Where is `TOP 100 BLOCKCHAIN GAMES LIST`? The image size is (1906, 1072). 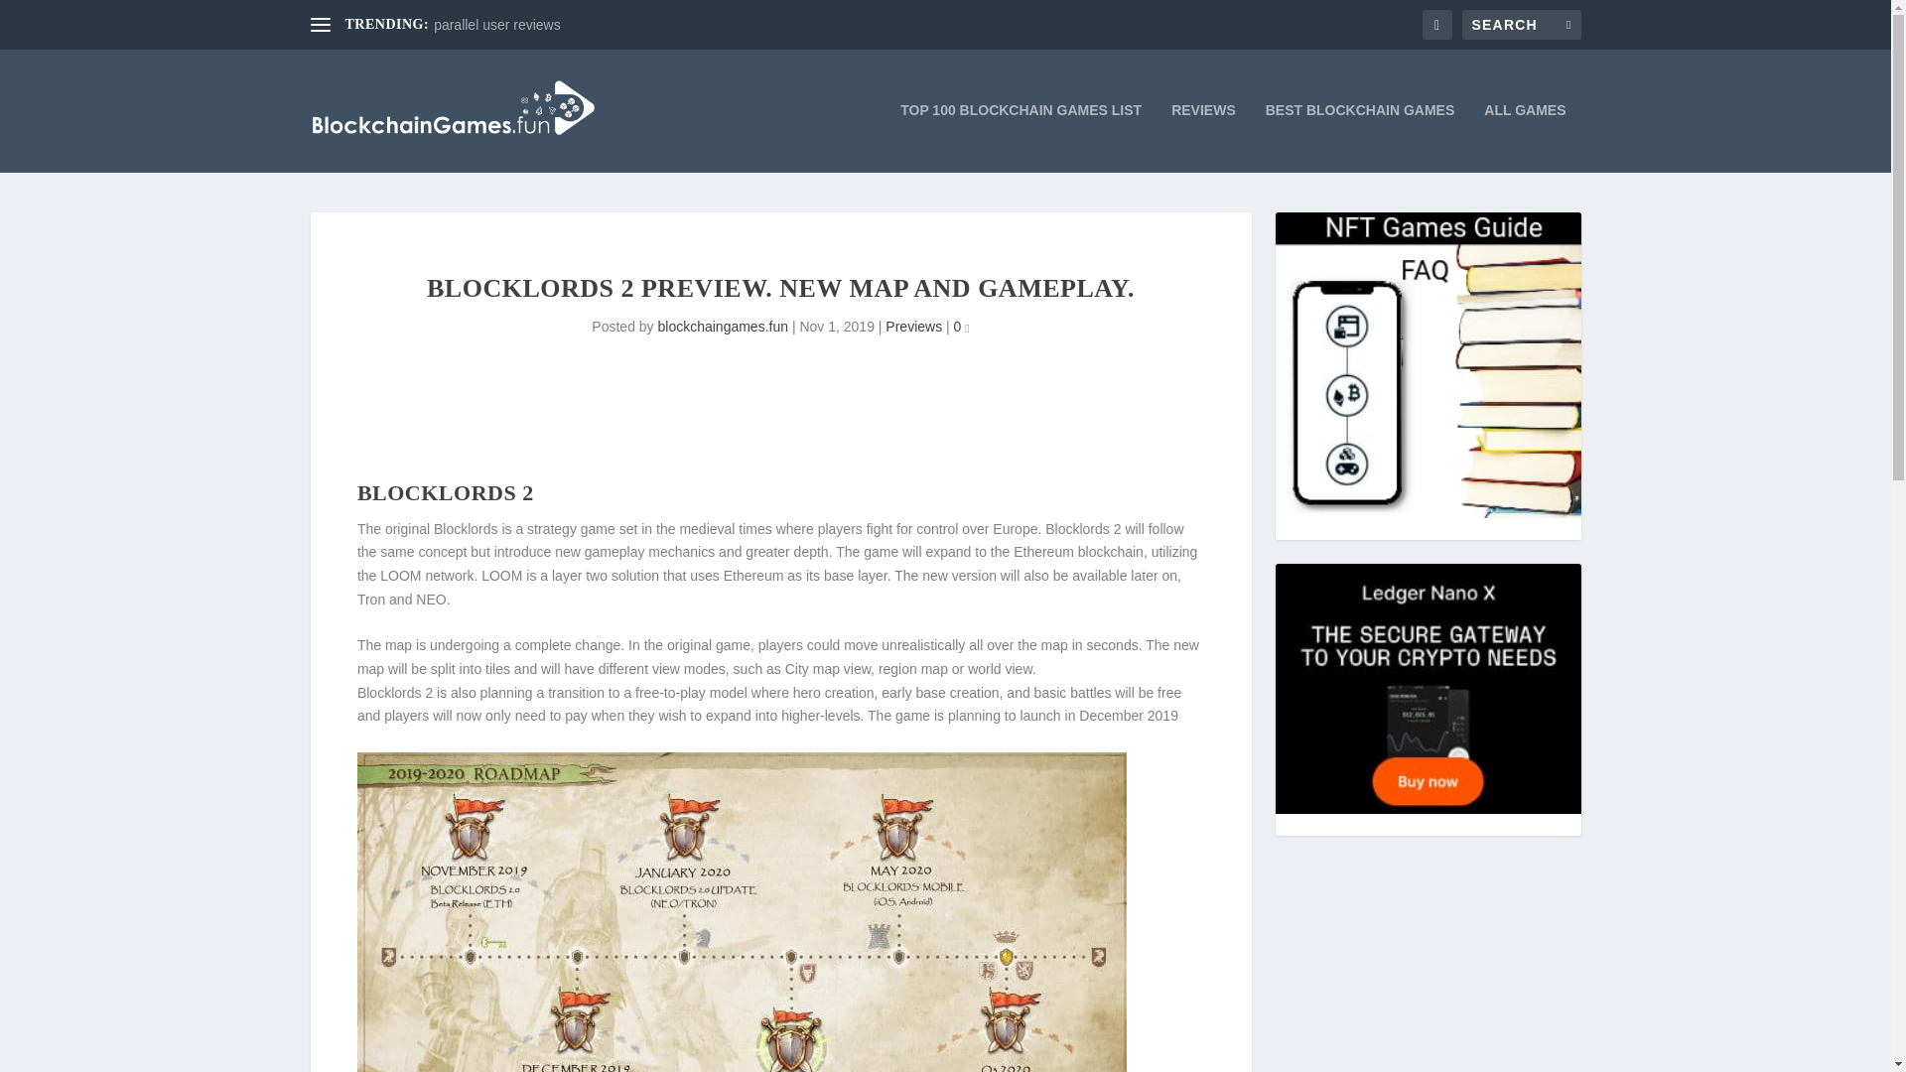
TOP 100 BLOCKCHAIN GAMES LIST is located at coordinates (1021, 137).